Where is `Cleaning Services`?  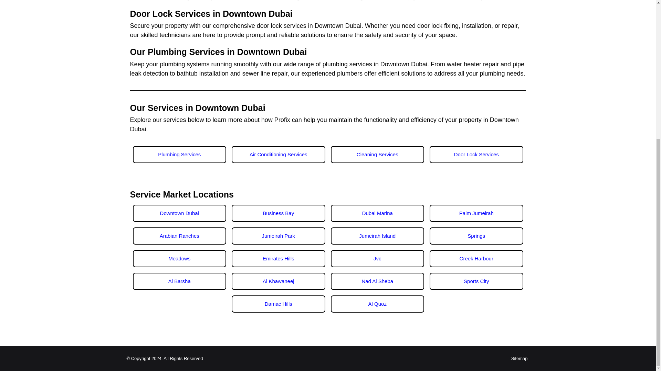 Cleaning Services is located at coordinates (377, 154).